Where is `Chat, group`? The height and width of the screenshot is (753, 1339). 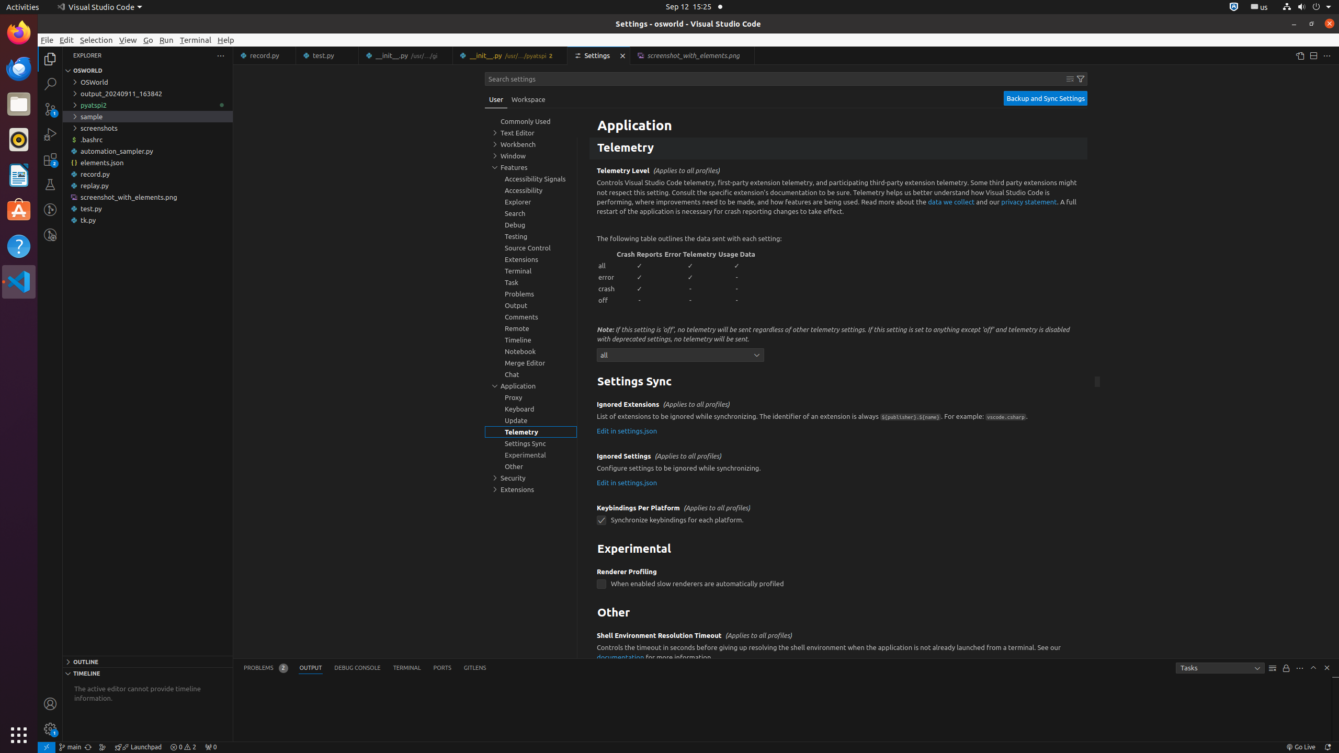
Chat, group is located at coordinates (531, 374).